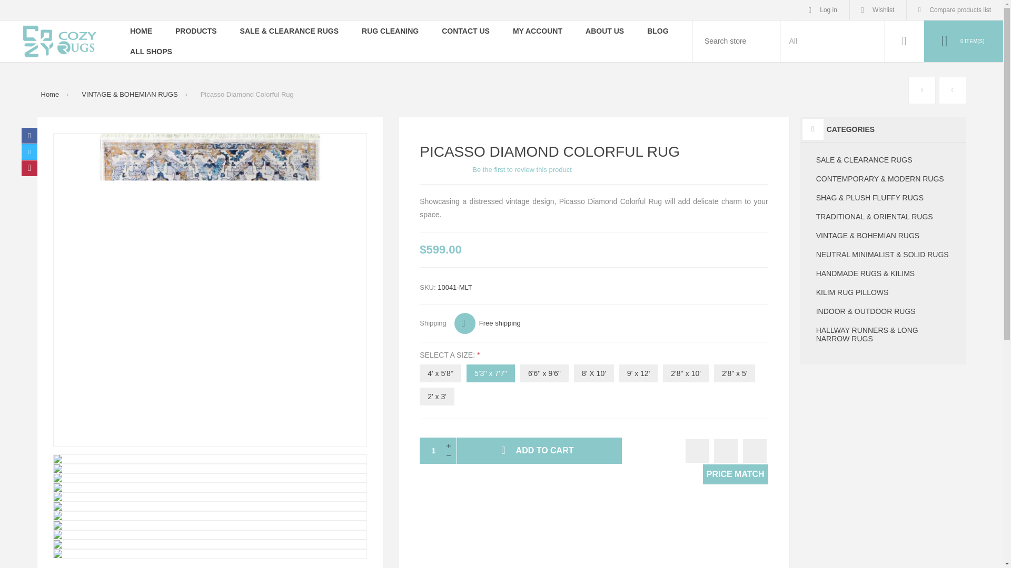  What do you see at coordinates (151, 50) in the screenshot?
I see `ALL SHOPS` at bounding box center [151, 50].